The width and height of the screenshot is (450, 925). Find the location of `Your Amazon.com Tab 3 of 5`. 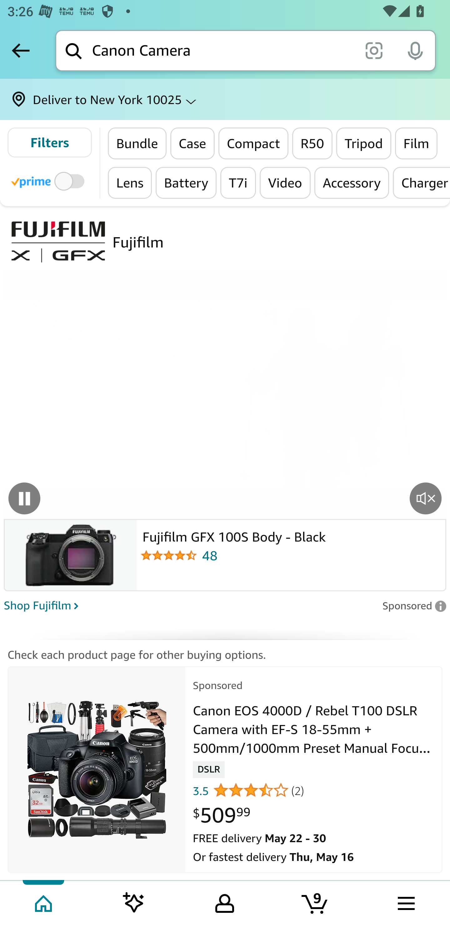

Your Amazon.com Tab 3 of 5 is located at coordinates (225, 902).